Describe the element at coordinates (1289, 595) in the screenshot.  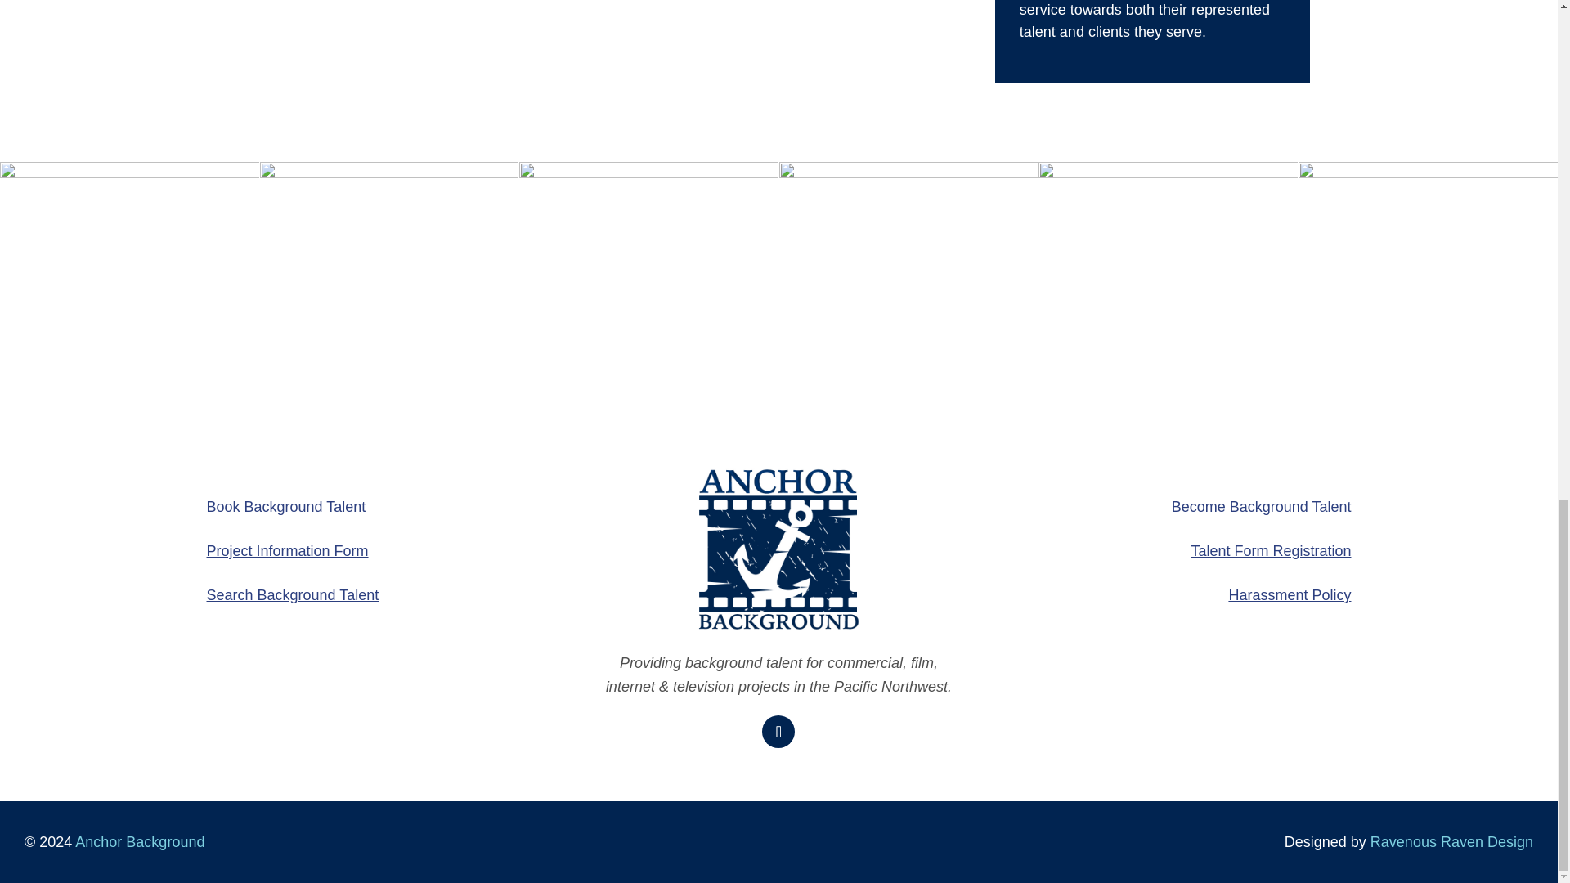
I see `Harassment Policy` at that location.